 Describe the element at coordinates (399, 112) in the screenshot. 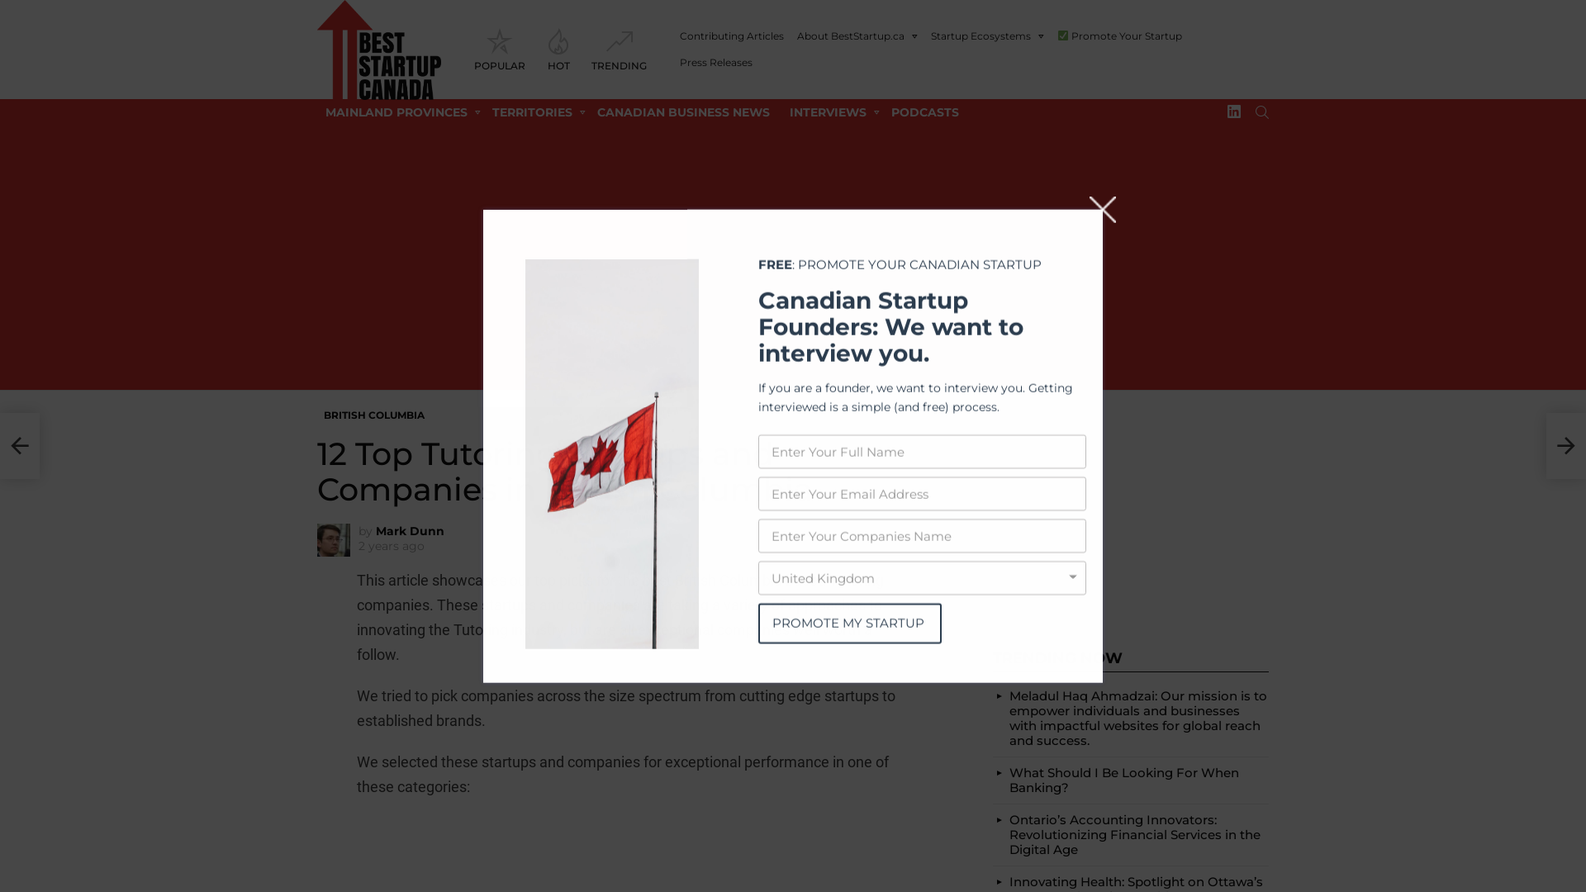

I see `MAINLAND PROVINCES` at that location.